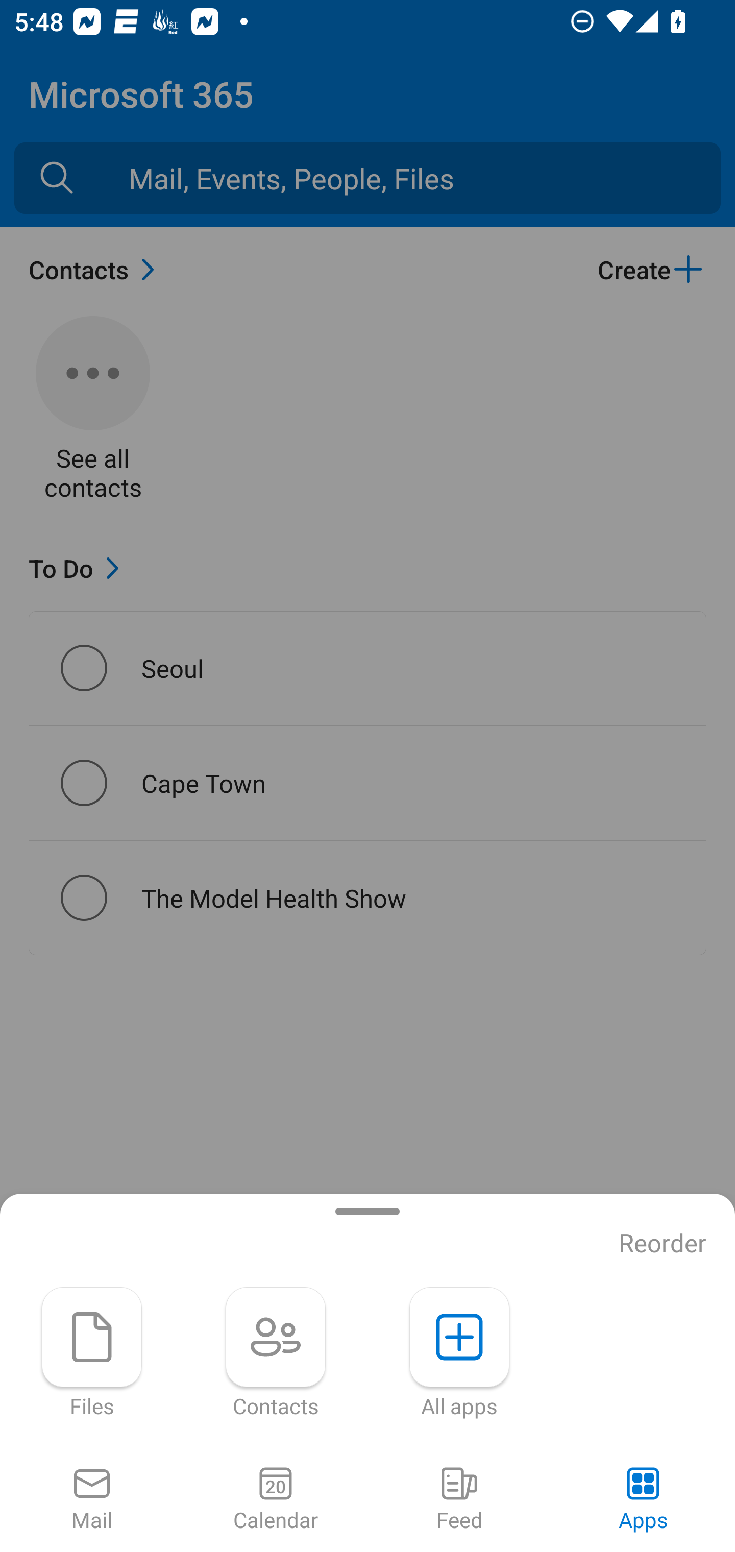 This screenshot has width=735, height=1552. I want to click on Calendar, so click(276, 1500).